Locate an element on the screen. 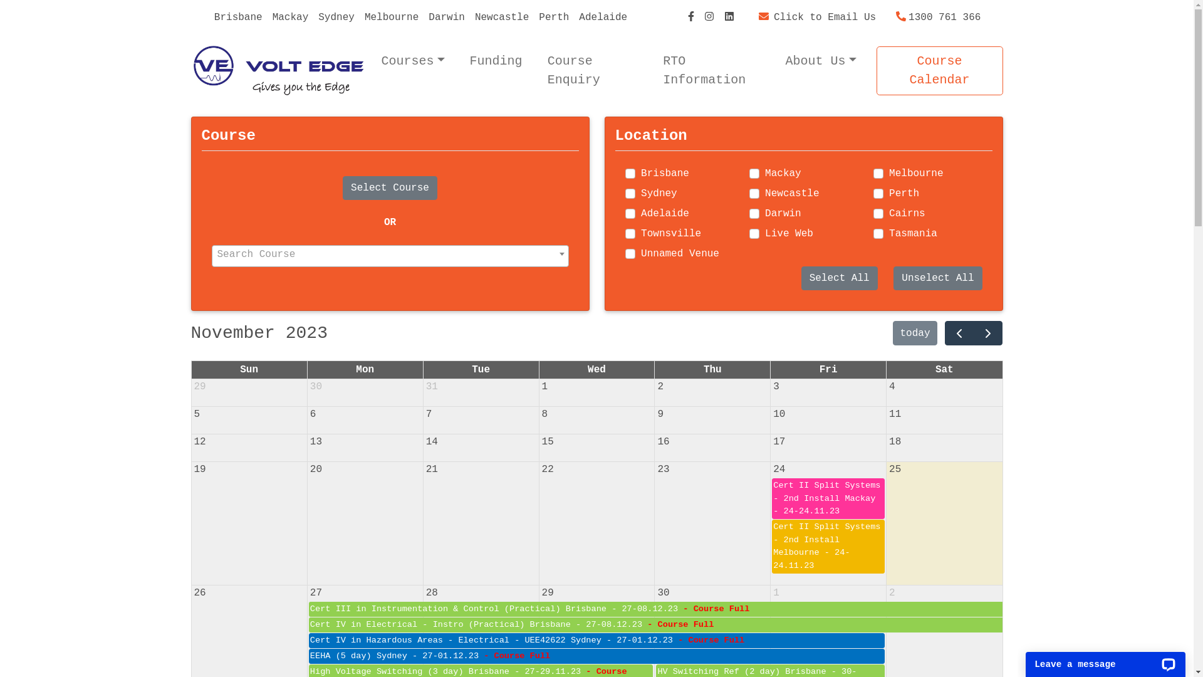 This screenshot has width=1203, height=677. Brisbane is located at coordinates (238, 18).